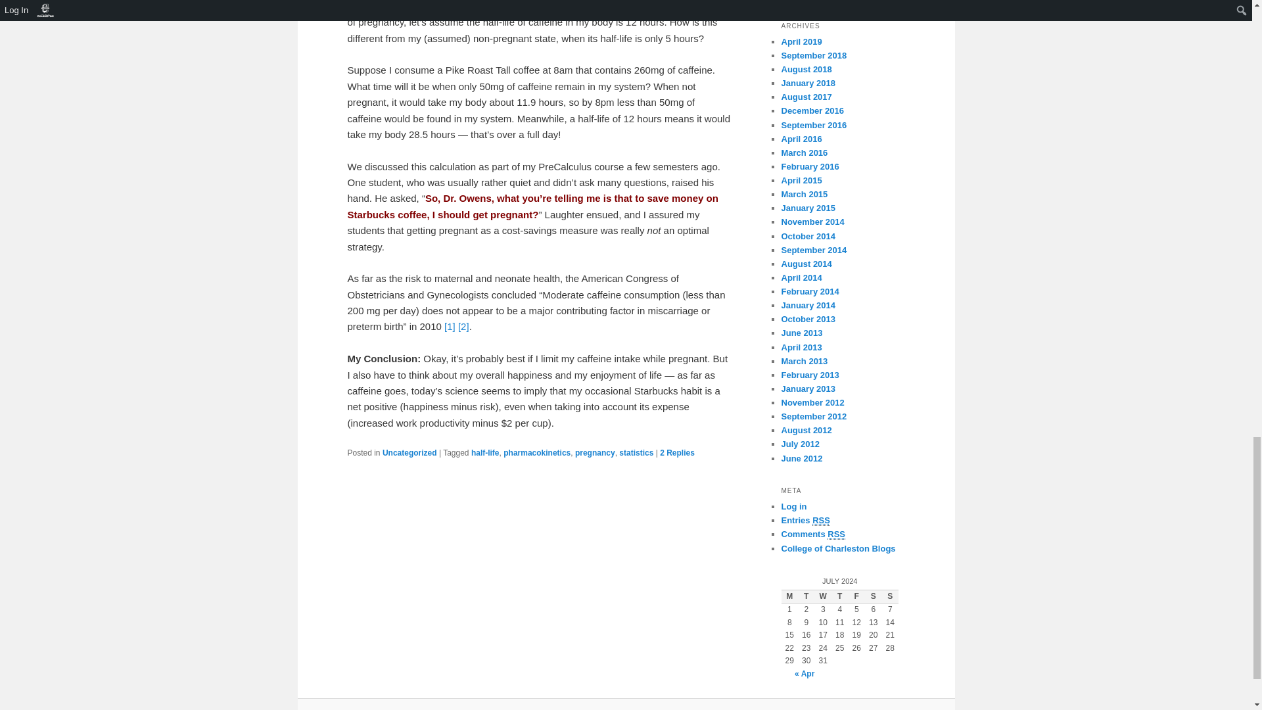 Image resolution: width=1262 pixels, height=710 pixels. What do you see at coordinates (596, 452) in the screenshot?
I see `pregnancy` at bounding box center [596, 452].